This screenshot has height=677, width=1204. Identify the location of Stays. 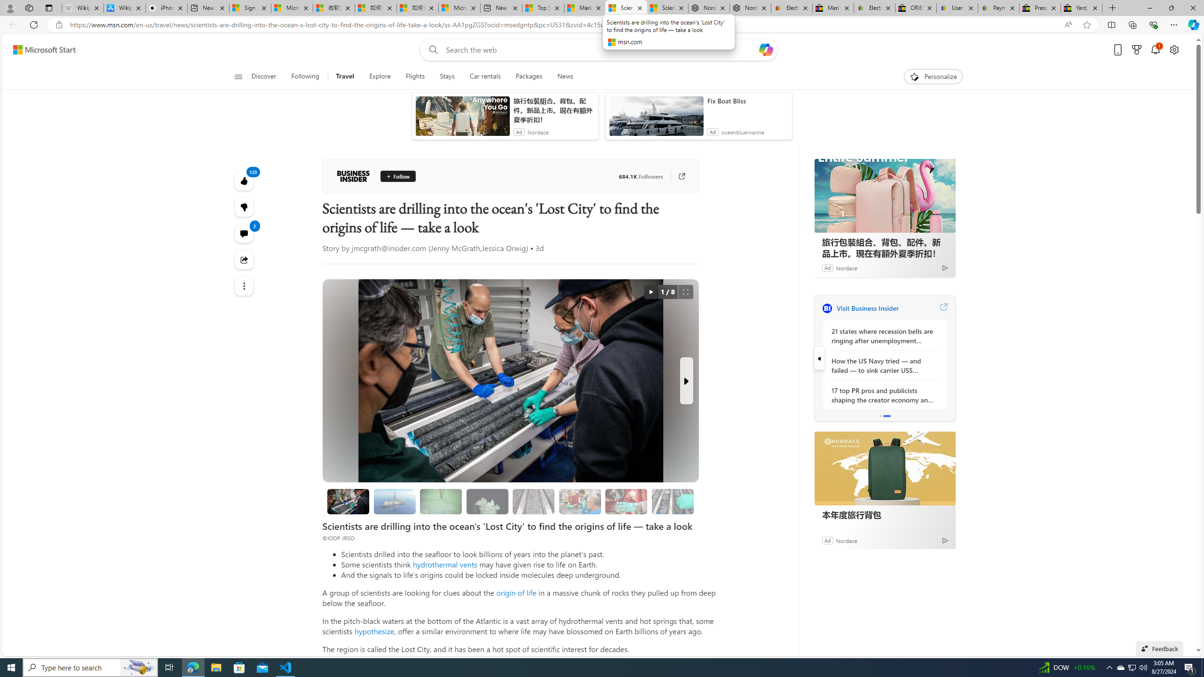
(447, 77).